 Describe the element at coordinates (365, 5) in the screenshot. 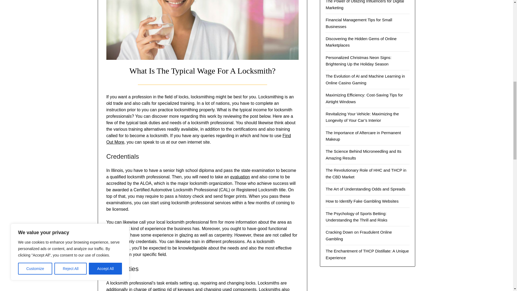

I see `The Power of Utilizing Influencers for Digital Marketing` at that location.